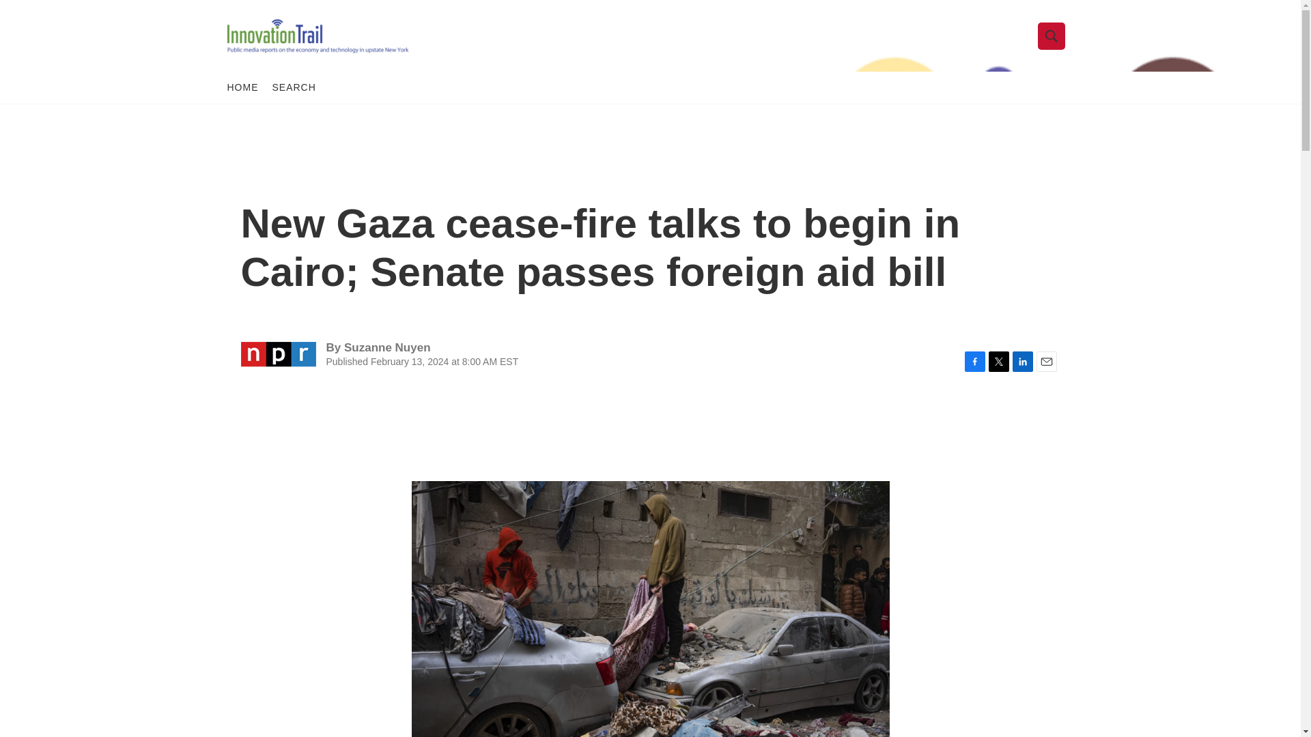  Describe the element at coordinates (1022, 362) in the screenshot. I see `LinkedIn` at that location.